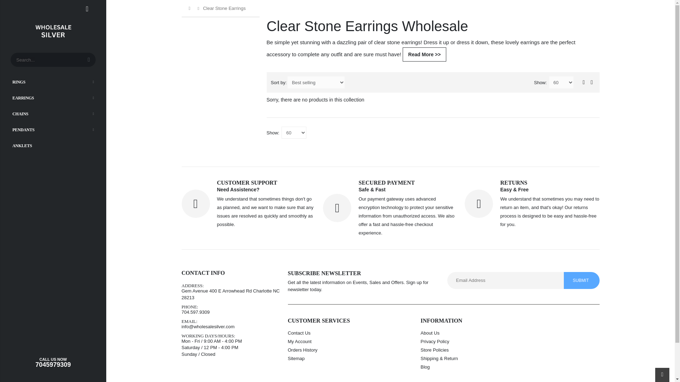 This screenshot has width=680, height=382. Describe the element at coordinates (53, 114) in the screenshot. I see `CHAINS` at that location.